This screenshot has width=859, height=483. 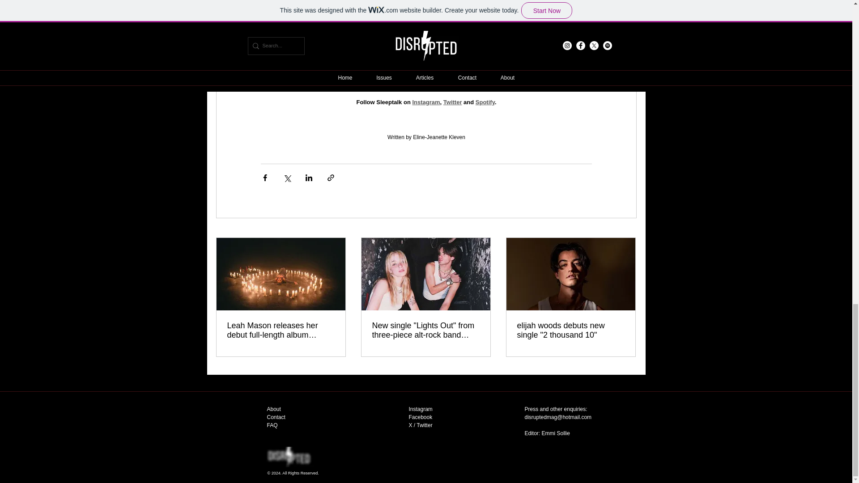 What do you see at coordinates (570, 330) in the screenshot?
I see `elijah woods debuts new single "2 thousand 10"` at bounding box center [570, 330].